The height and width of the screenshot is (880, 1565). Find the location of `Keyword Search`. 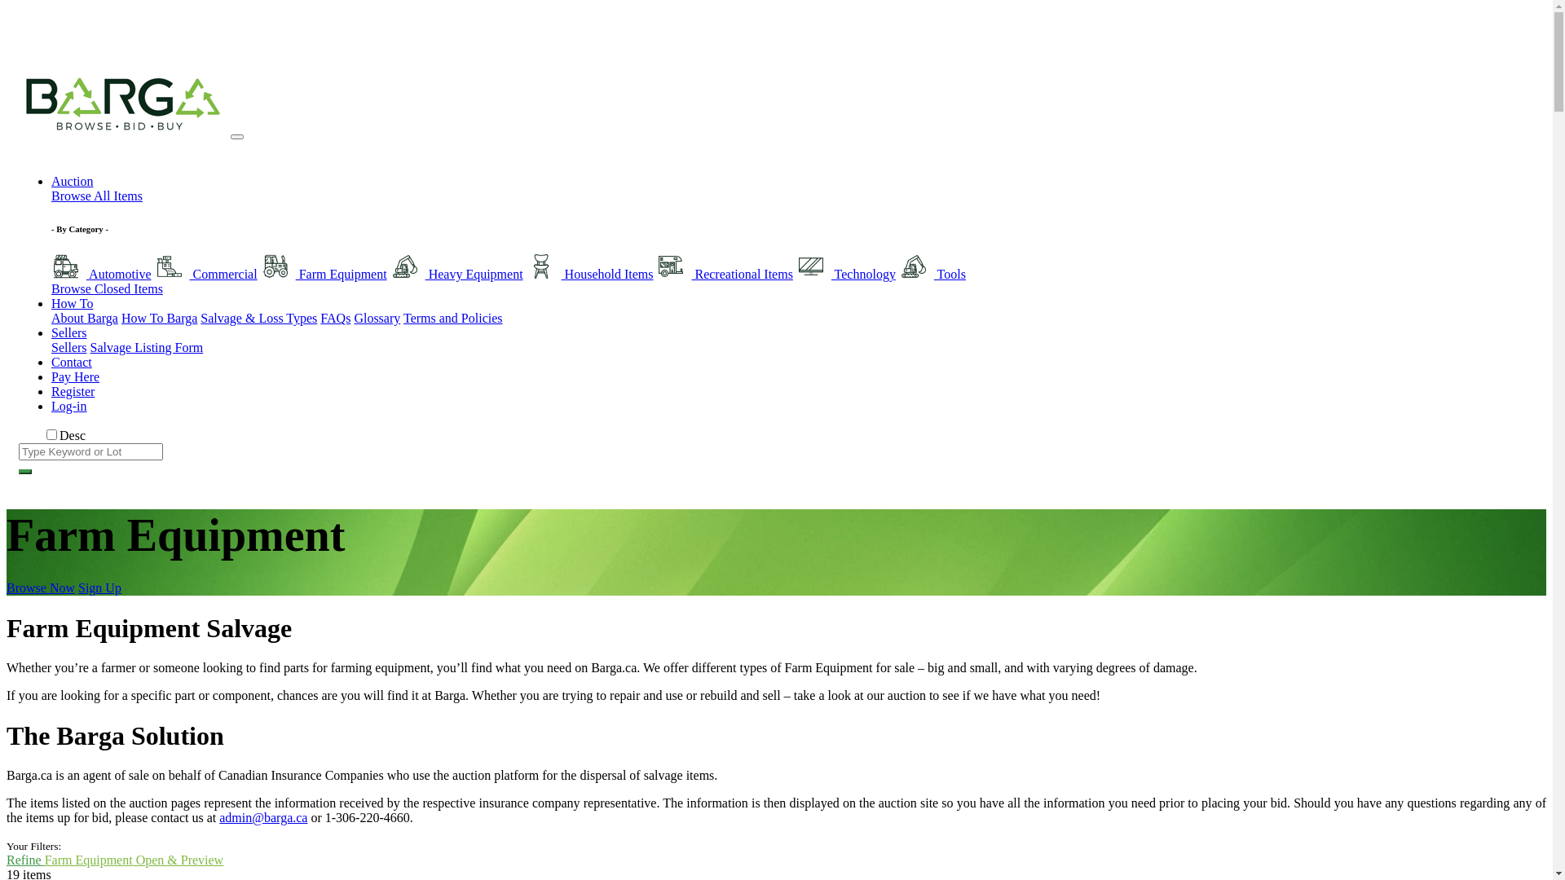

Keyword Search is located at coordinates (25, 472).